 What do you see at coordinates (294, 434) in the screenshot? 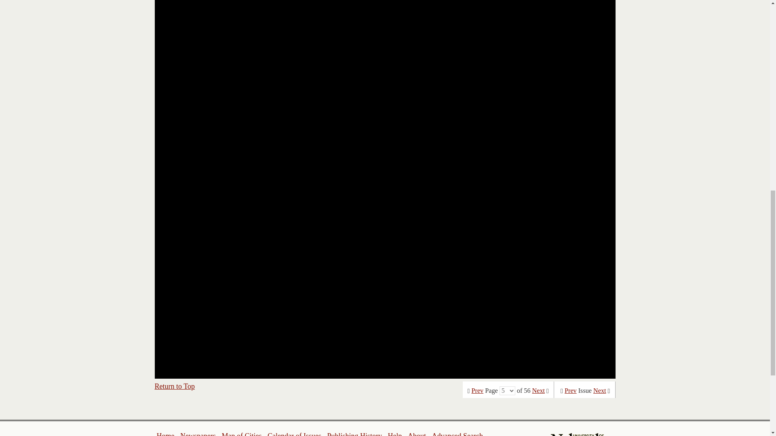
I see `Calendar of Issues` at bounding box center [294, 434].